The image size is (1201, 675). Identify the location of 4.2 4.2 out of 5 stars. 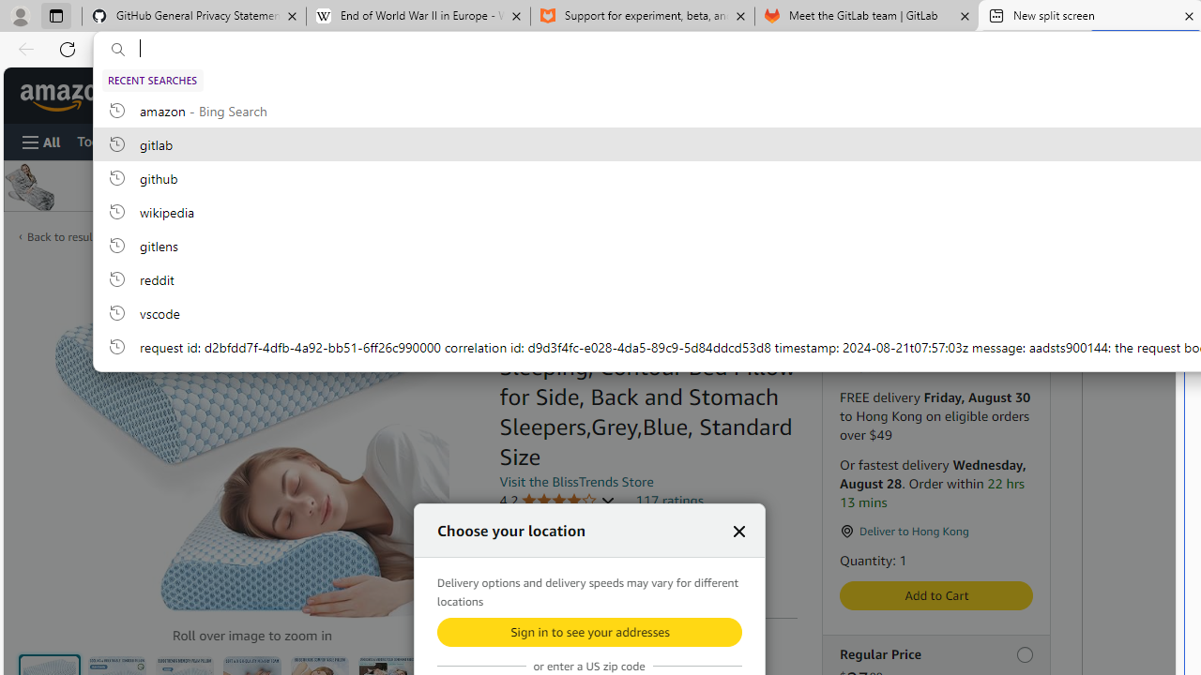
(557, 501).